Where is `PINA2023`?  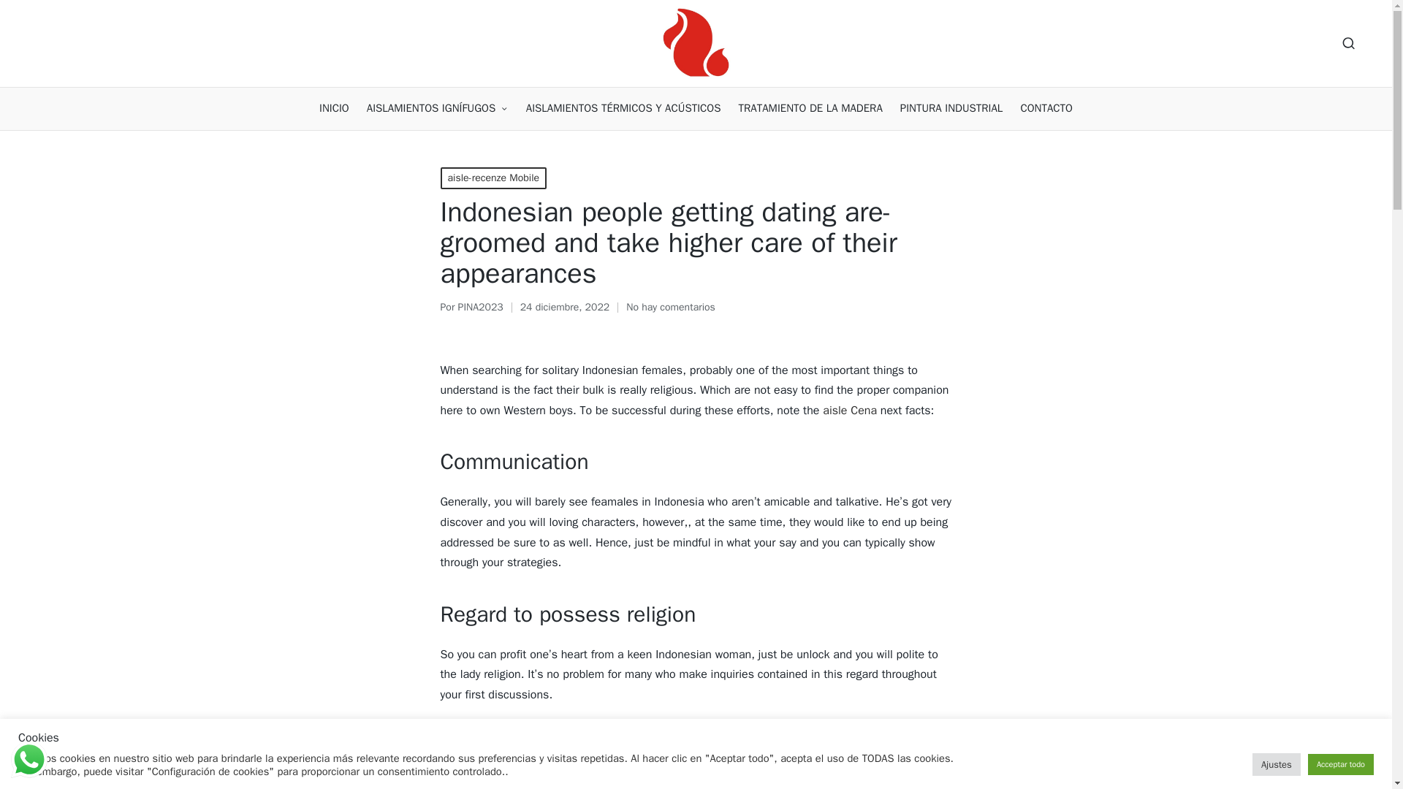
PINA2023 is located at coordinates (481, 307).